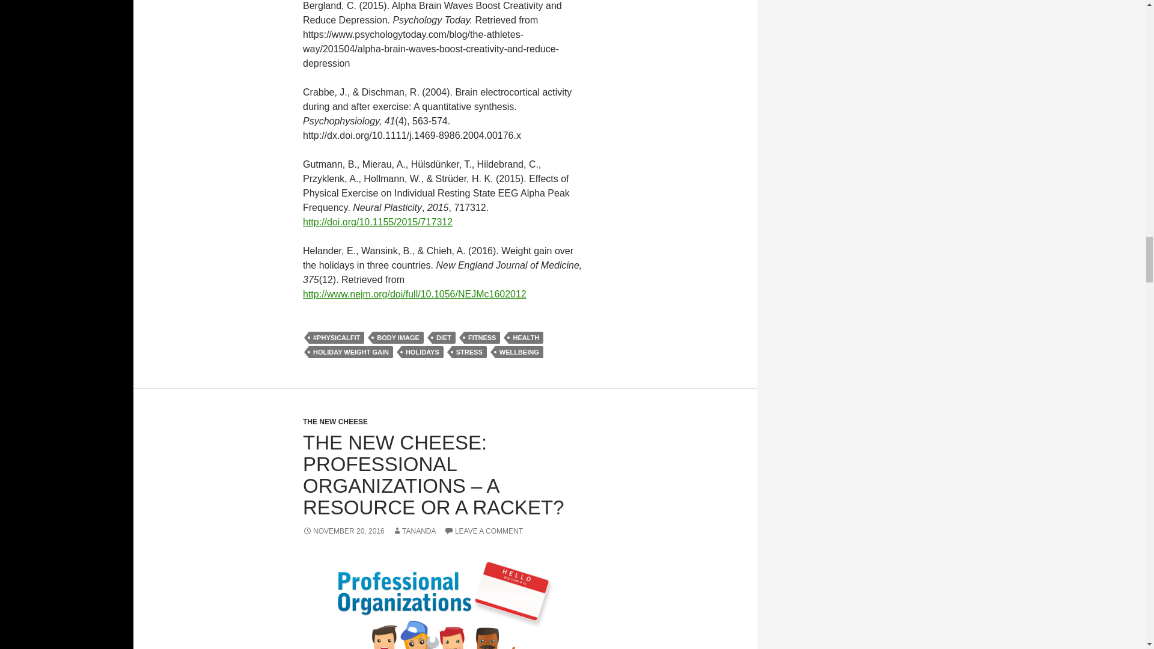 The height and width of the screenshot is (649, 1154). What do you see at coordinates (335, 422) in the screenshot?
I see `THE NEW CHEESE` at bounding box center [335, 422].